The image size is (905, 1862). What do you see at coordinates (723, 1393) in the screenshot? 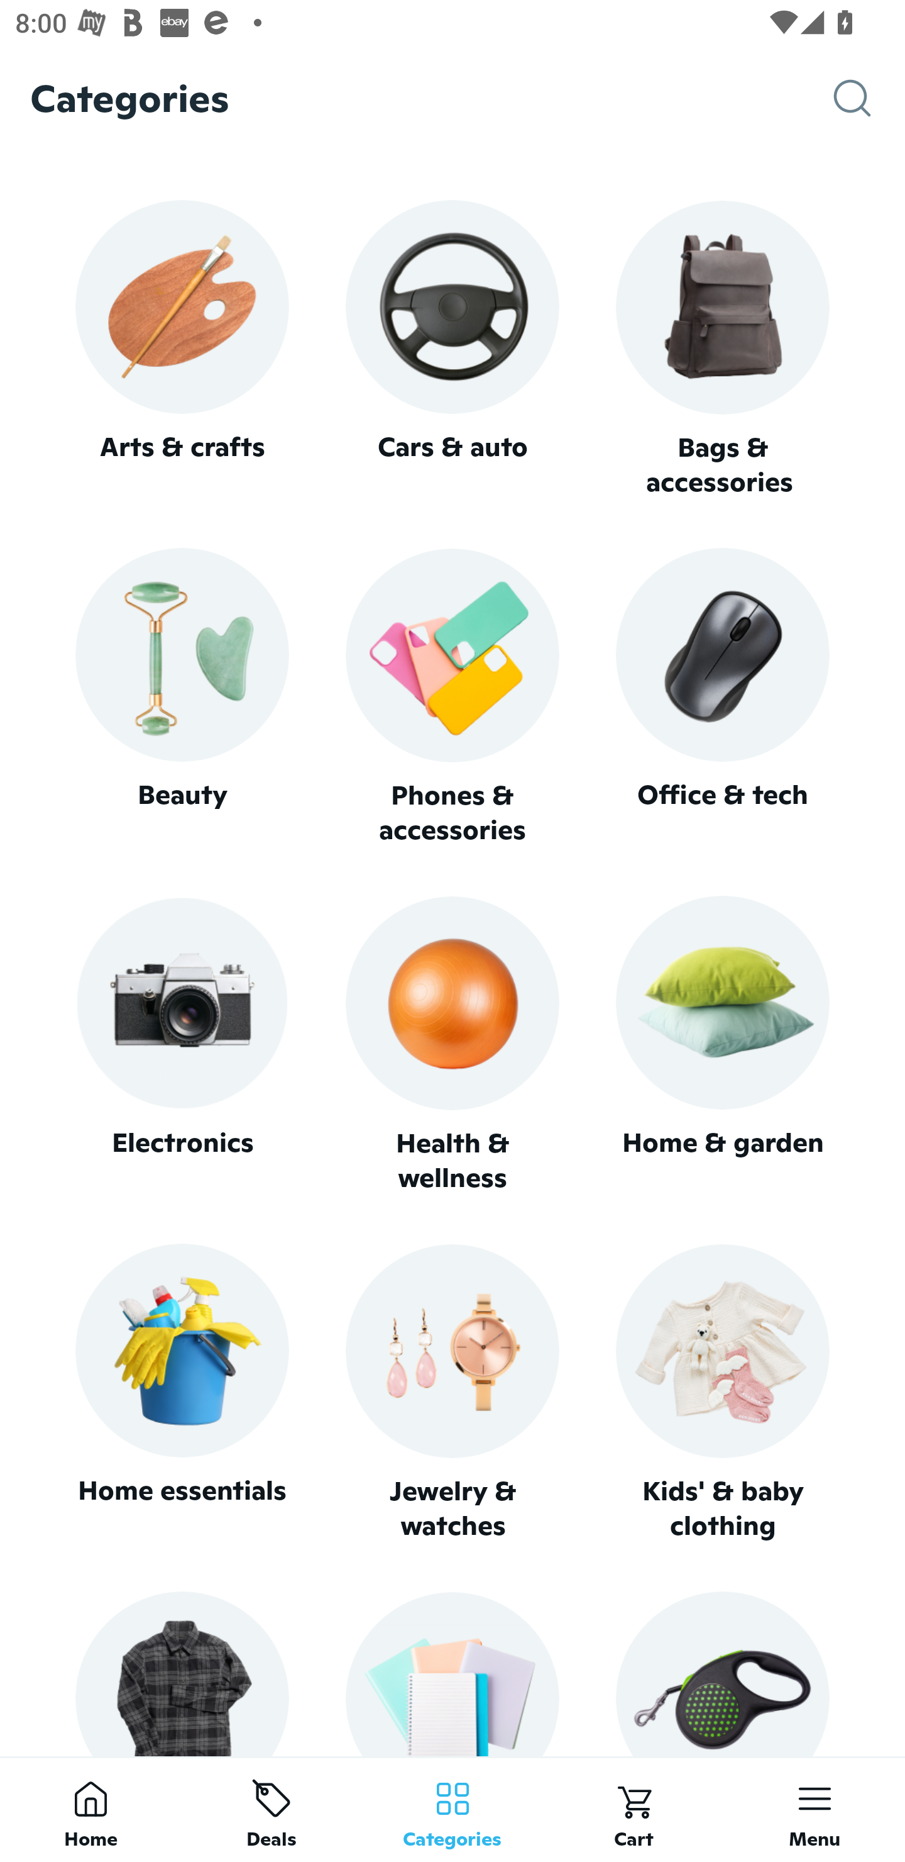
I see `Kids' & baby clothing` at bounding box center [723, 1393].